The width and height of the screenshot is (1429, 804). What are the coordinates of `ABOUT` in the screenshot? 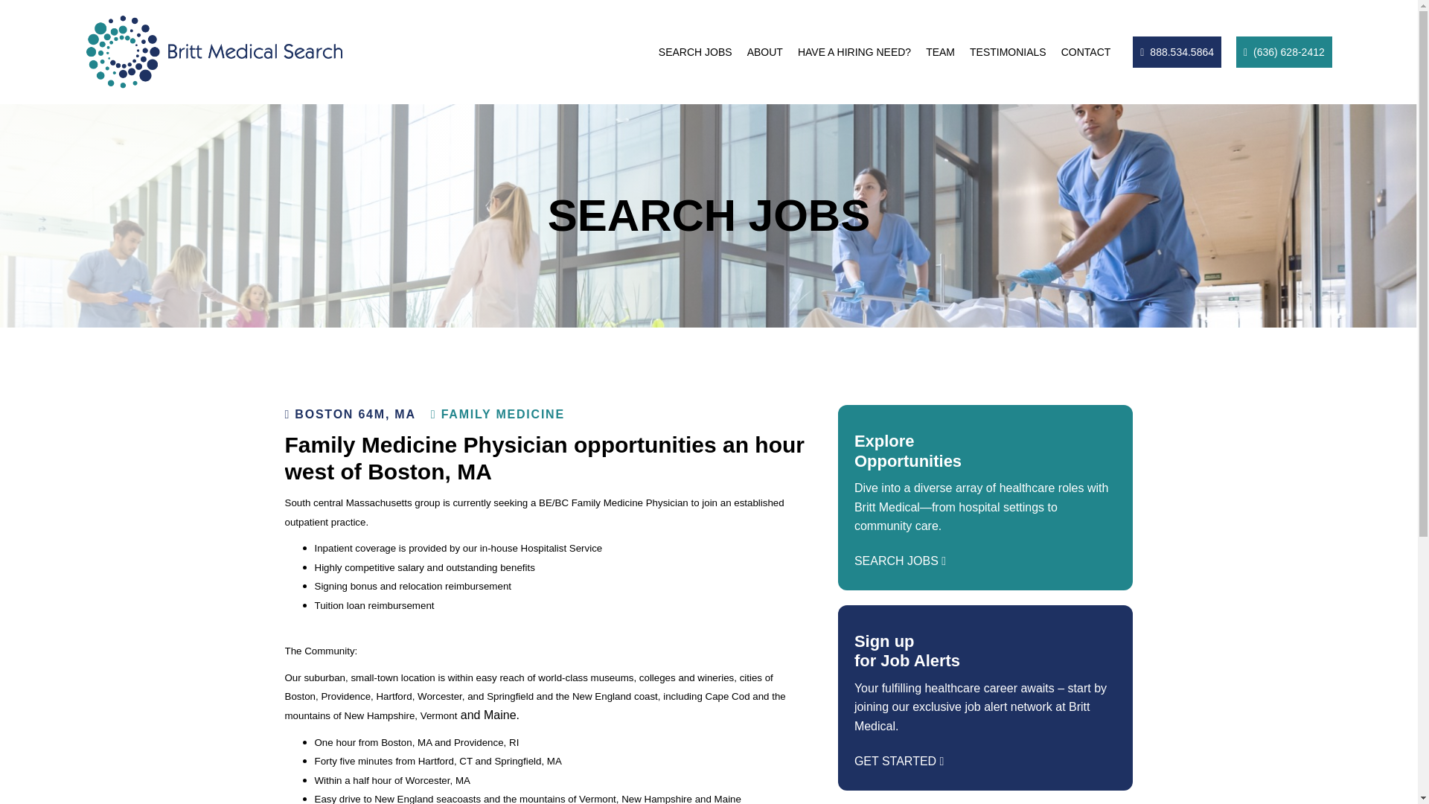 It's located at (765, 51).